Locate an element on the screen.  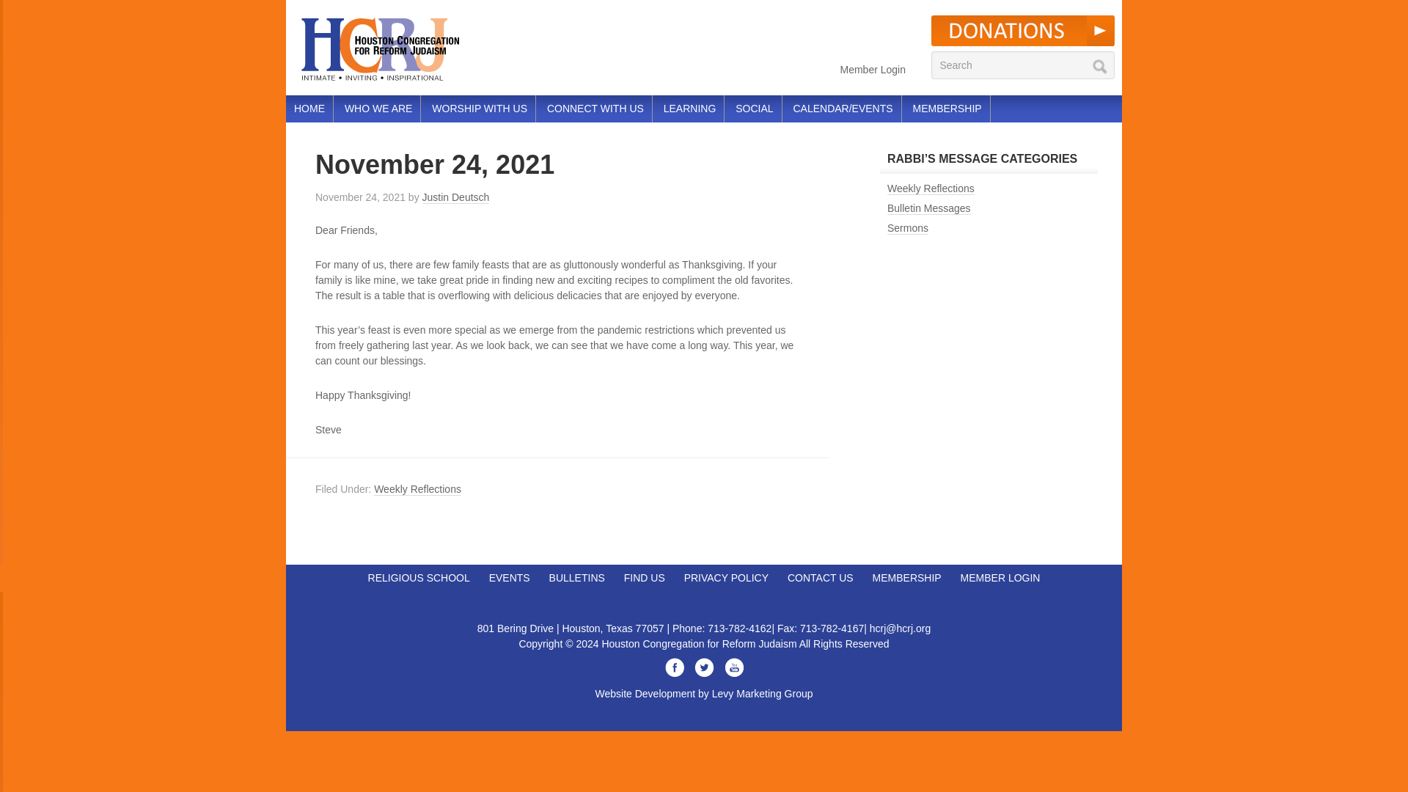
HOUSTON CONGREGATION FOR REFORM JUDAISM is located at coordinates (403, 47).